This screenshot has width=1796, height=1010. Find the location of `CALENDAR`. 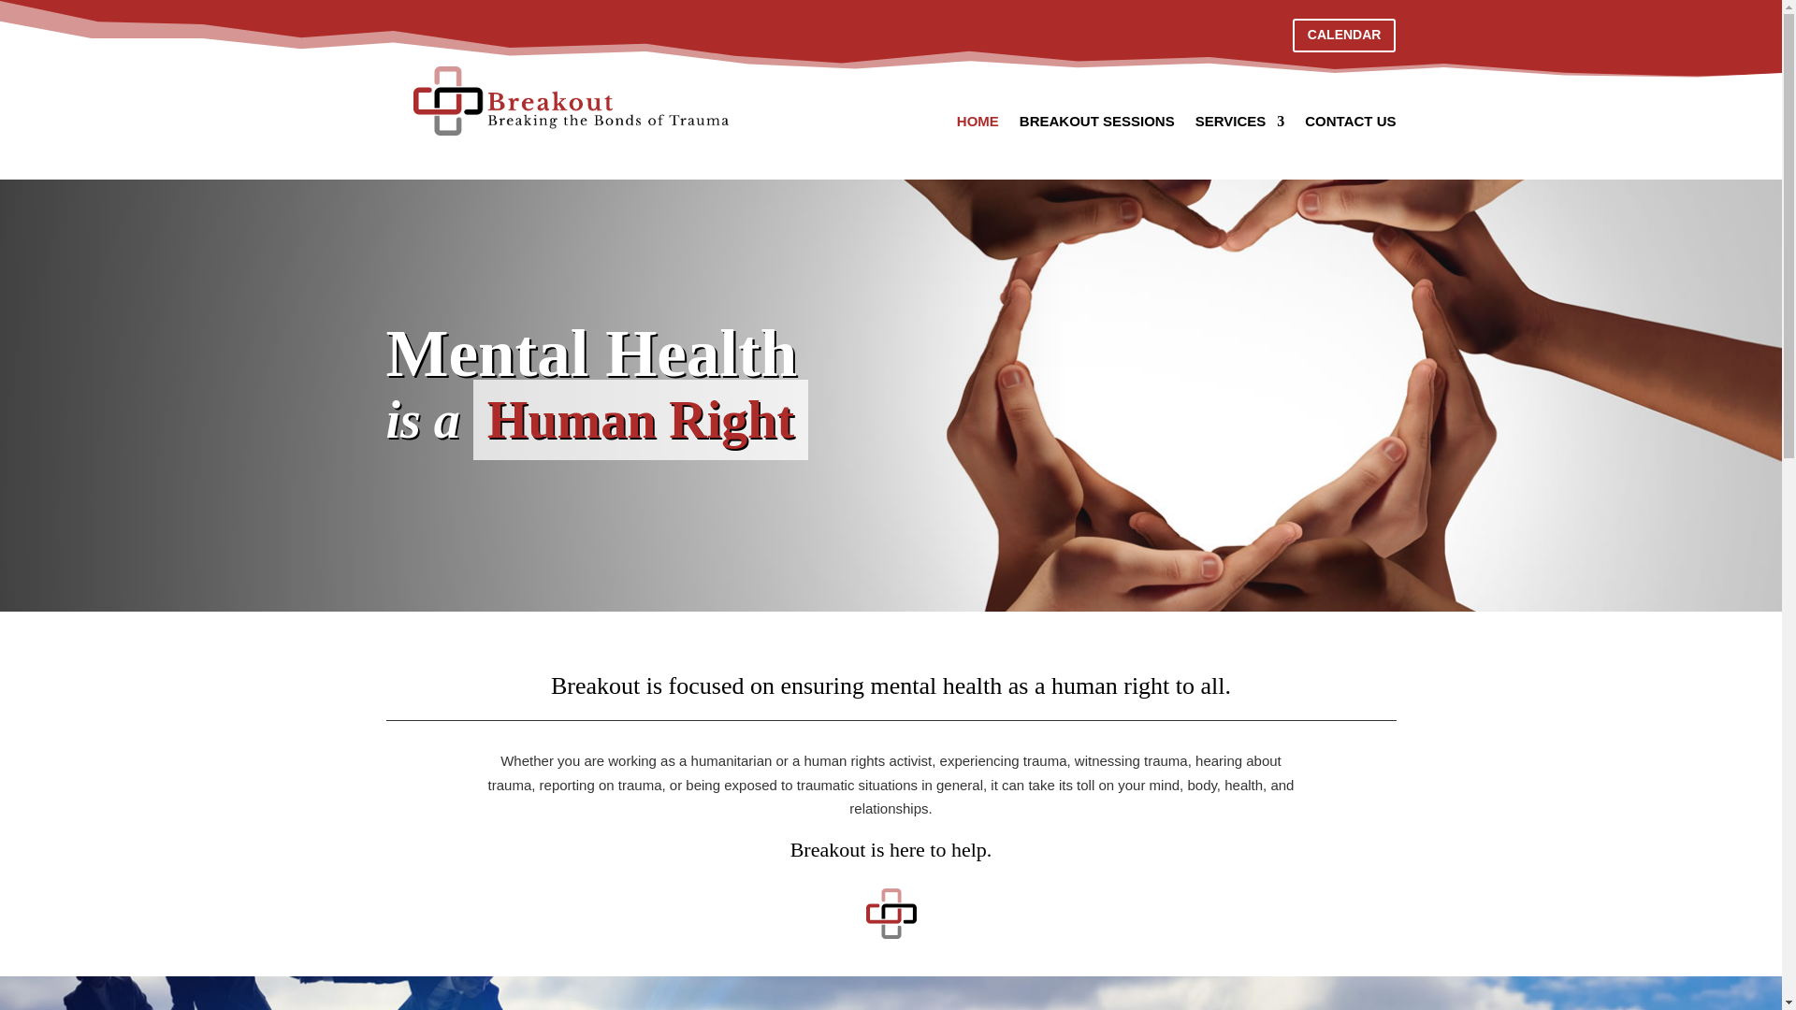

CALENDAR is located at coordinates (1345, 36).